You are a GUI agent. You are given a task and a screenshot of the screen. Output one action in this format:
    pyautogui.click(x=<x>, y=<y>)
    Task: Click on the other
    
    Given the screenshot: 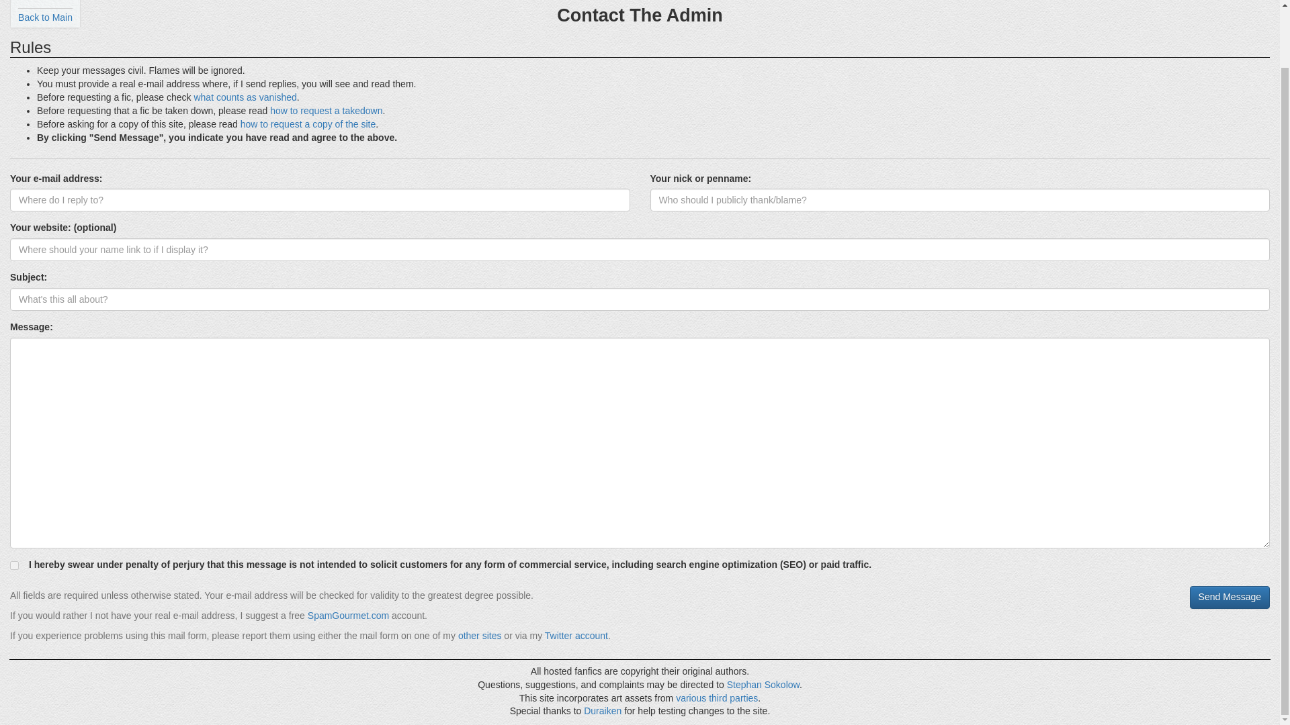 What is the action you would take?
    pyautogui.click(x=469, y=635)
    